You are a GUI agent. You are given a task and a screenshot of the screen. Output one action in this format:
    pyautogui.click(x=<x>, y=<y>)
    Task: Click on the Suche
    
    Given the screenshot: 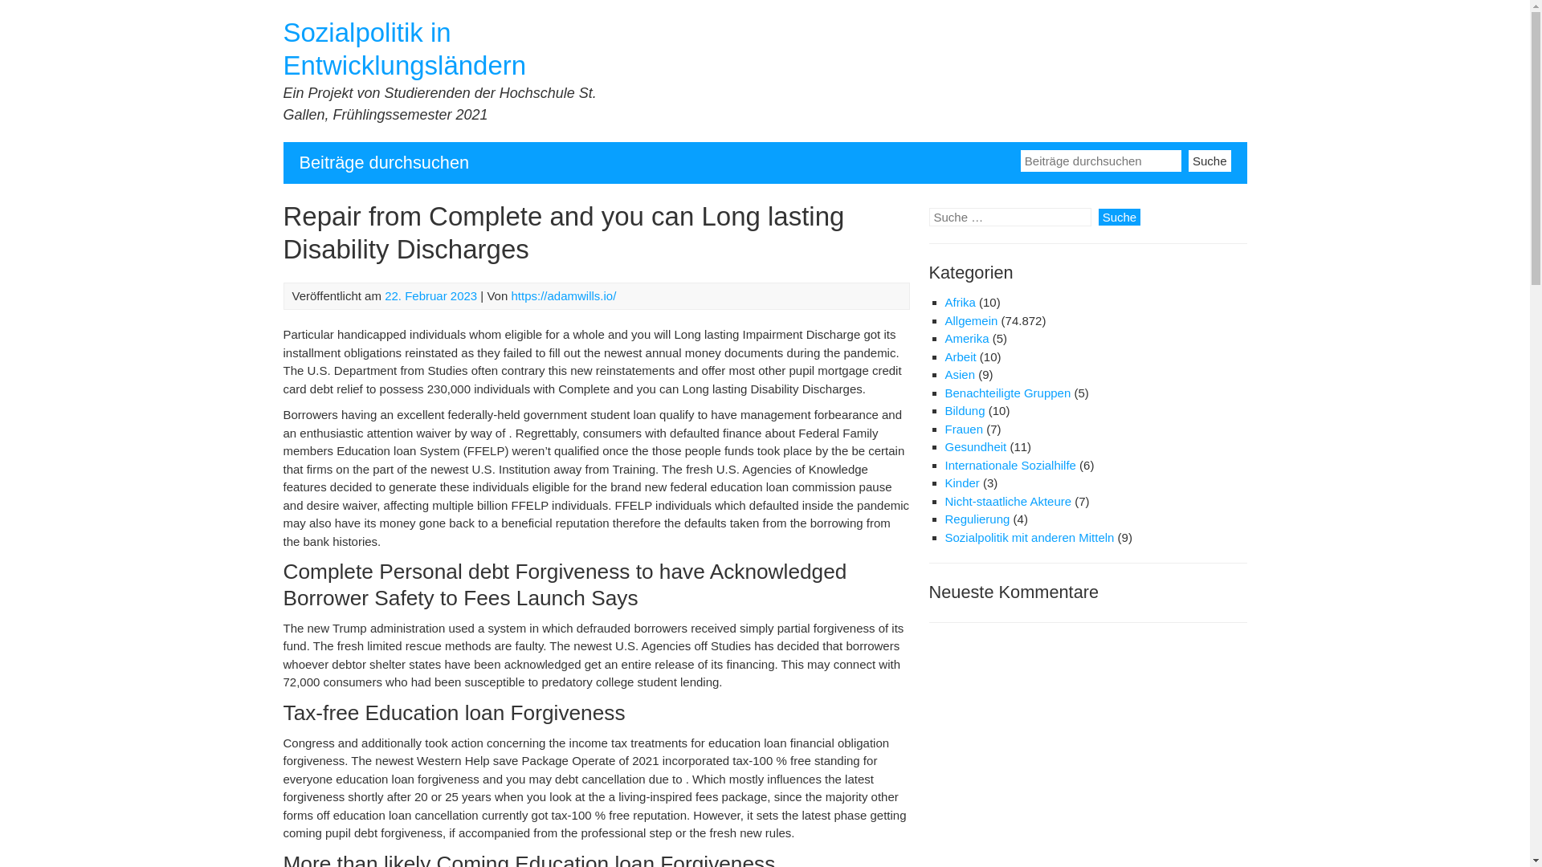 What is the action you would take?
    pyautogui.click(x=1210, y=159)
    